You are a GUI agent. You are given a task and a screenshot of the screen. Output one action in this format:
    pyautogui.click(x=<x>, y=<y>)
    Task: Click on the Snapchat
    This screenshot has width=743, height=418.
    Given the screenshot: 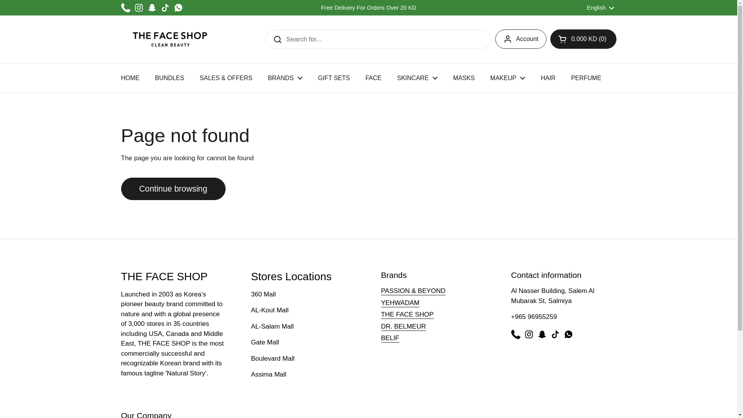 What is the action you would take?
    pyautogui.click(x=152, y=8)
    